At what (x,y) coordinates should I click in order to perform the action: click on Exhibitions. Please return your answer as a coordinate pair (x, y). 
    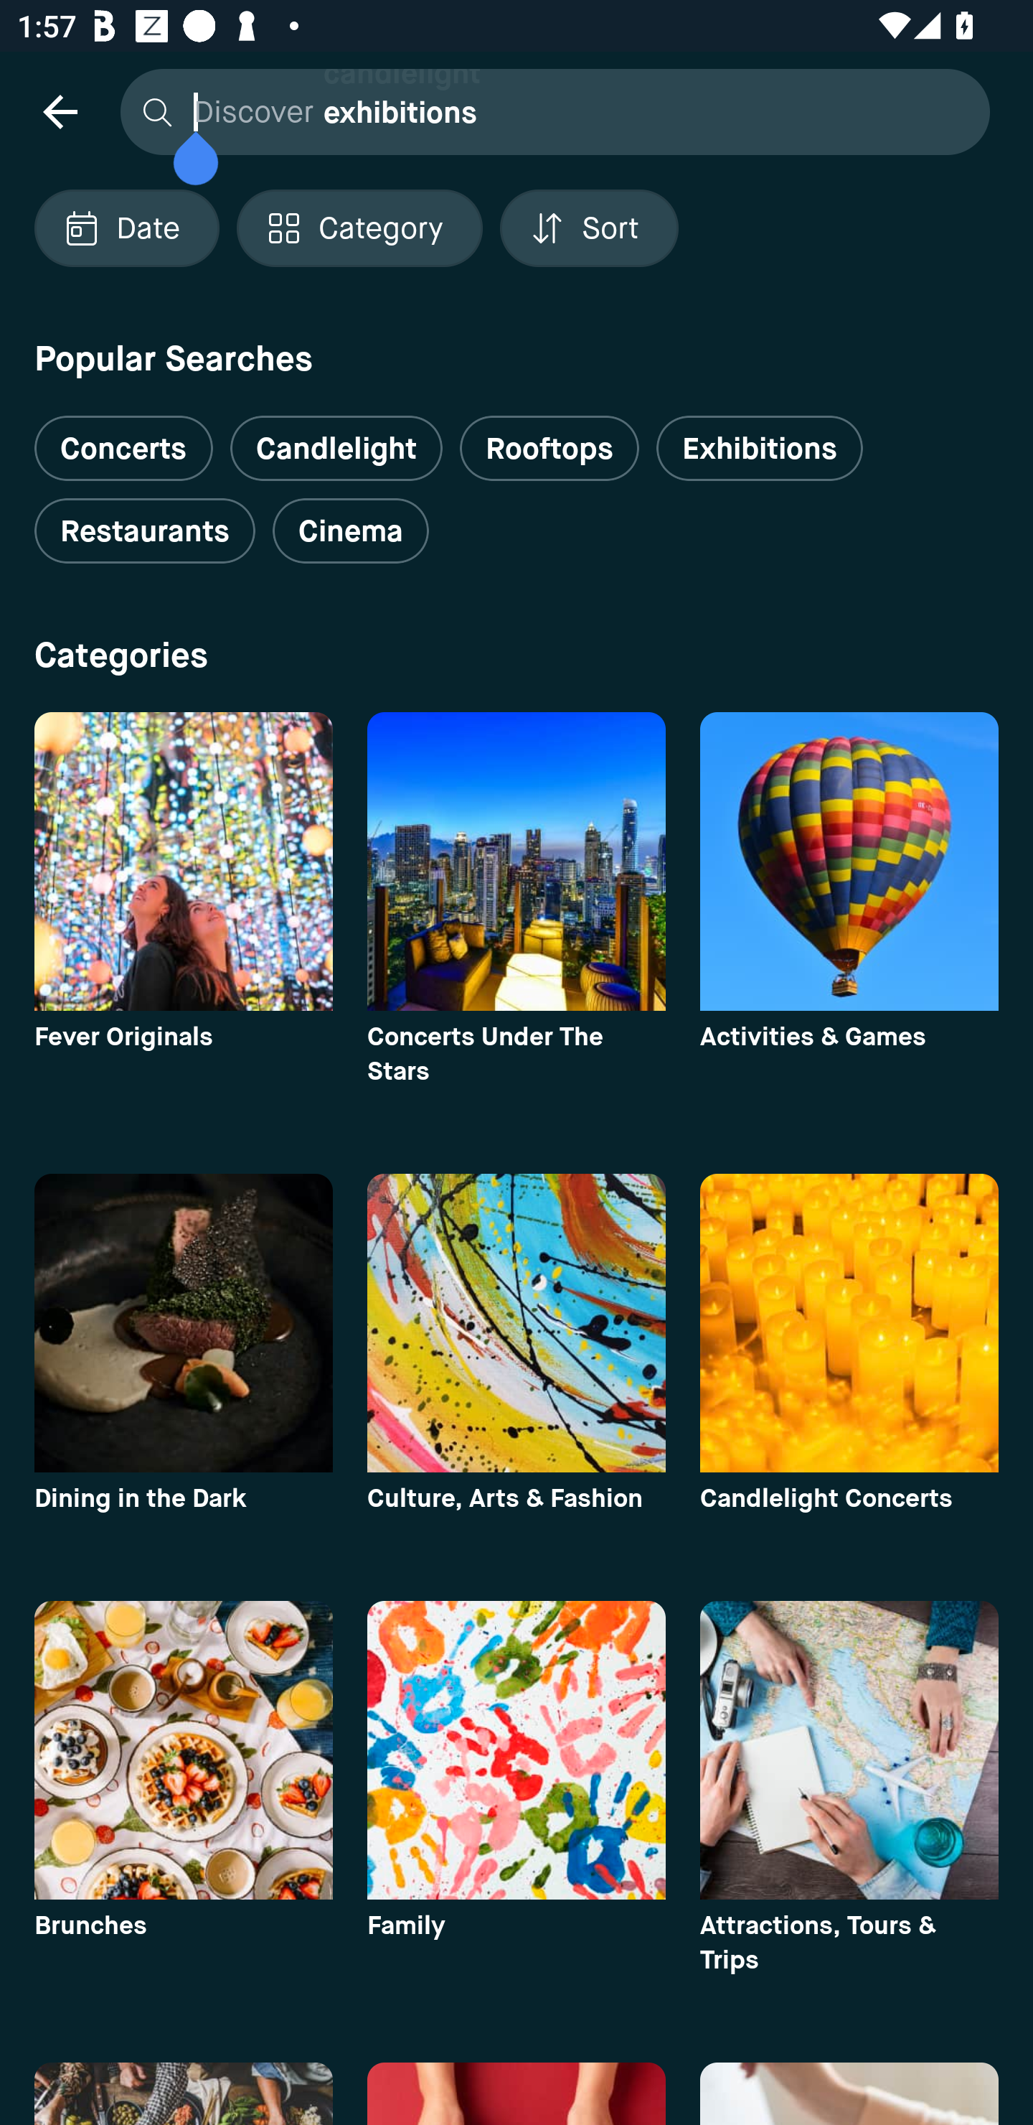
    Looking at the image, I should click on (759, 448).